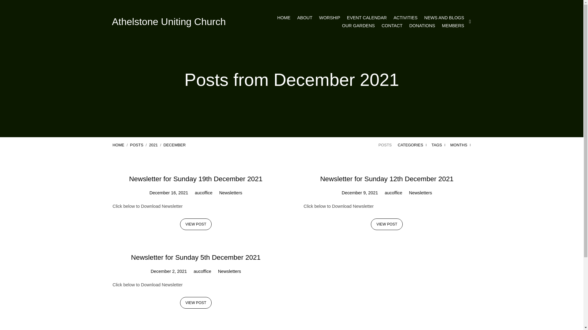  I want to click on Newsletter for Sunday 12th December 2021, so click(387, 179).